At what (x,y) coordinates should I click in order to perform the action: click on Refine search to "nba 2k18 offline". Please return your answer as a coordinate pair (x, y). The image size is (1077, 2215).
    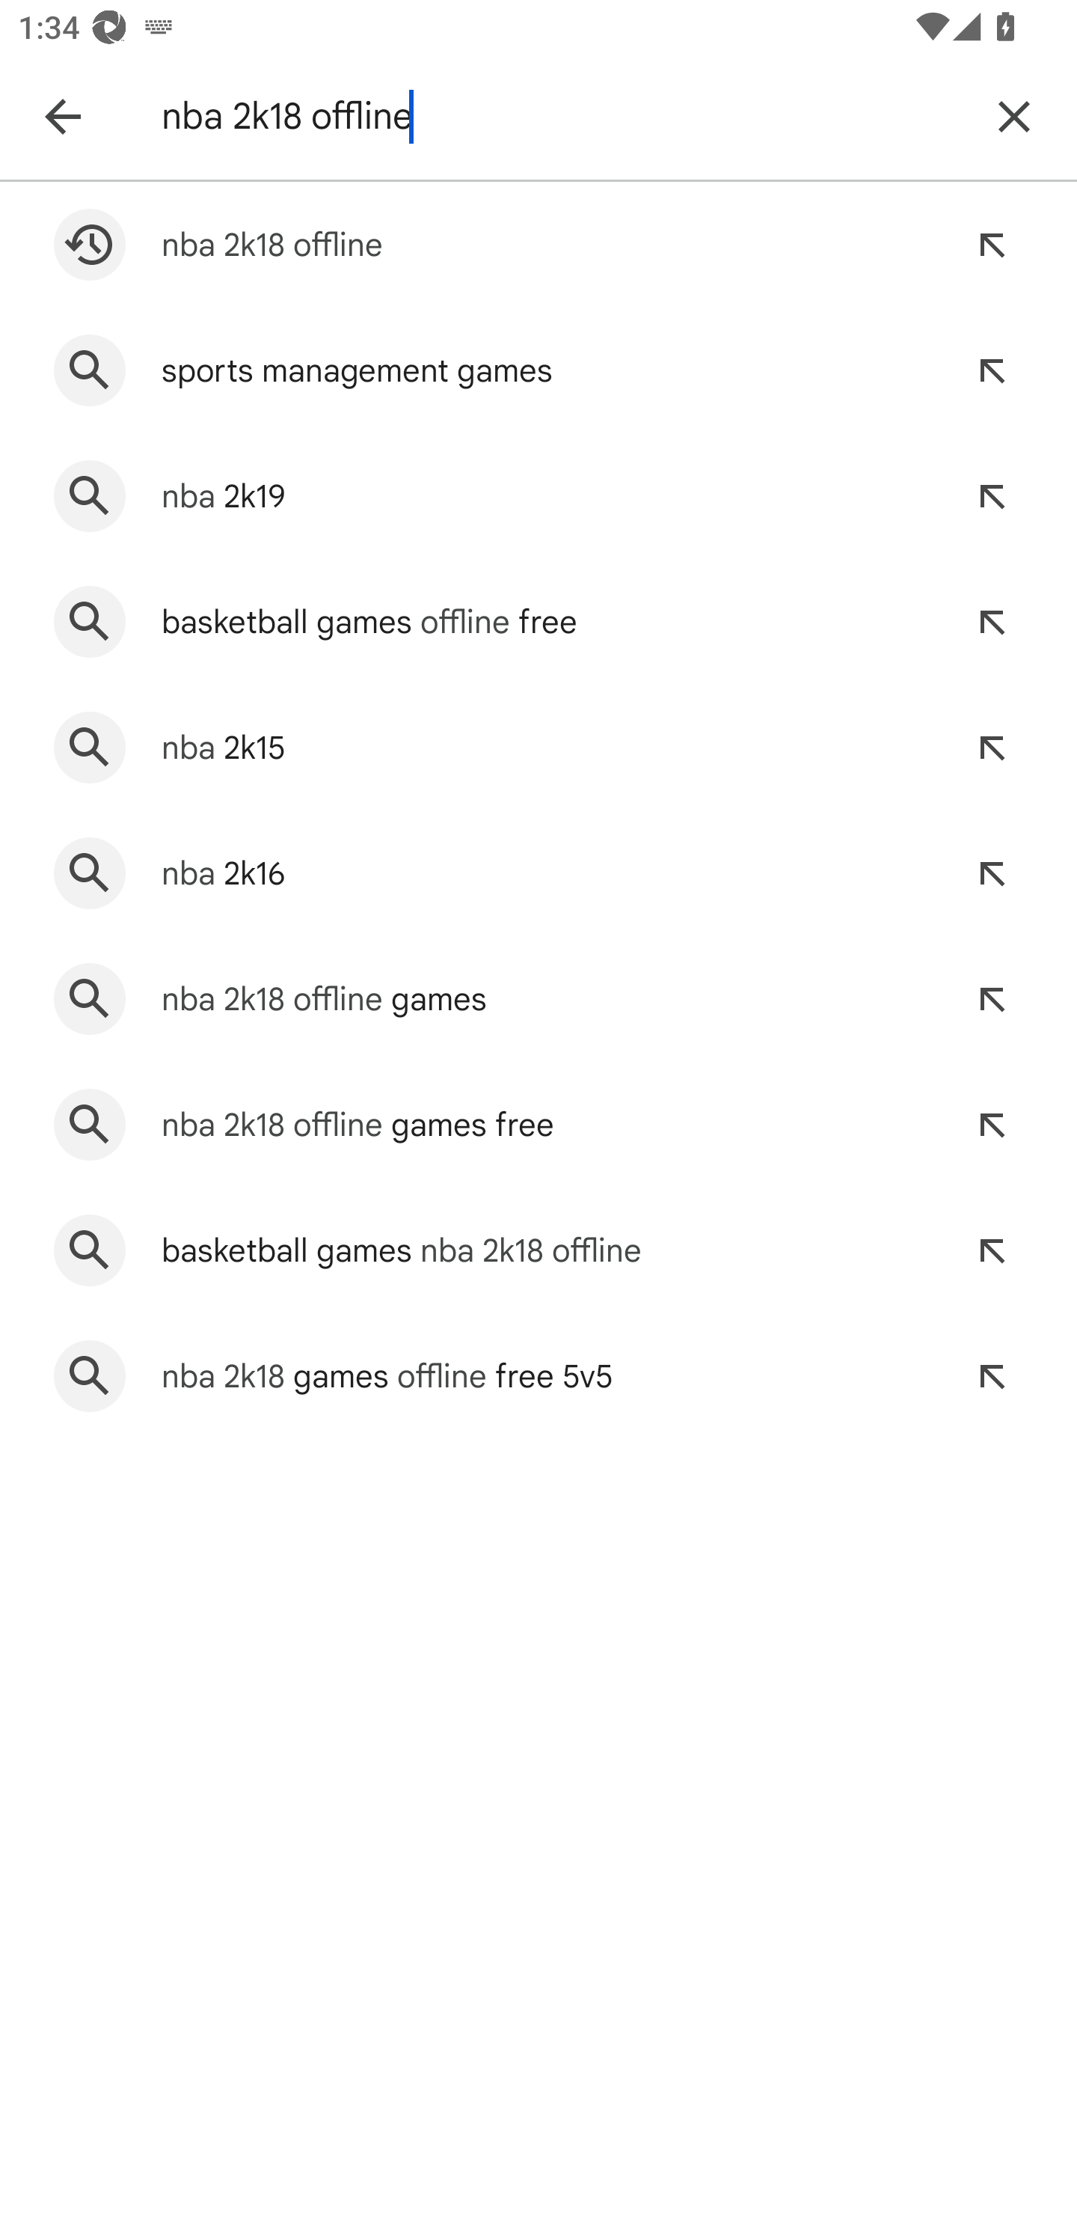
    Looking at the image, I should click on (992, 244).